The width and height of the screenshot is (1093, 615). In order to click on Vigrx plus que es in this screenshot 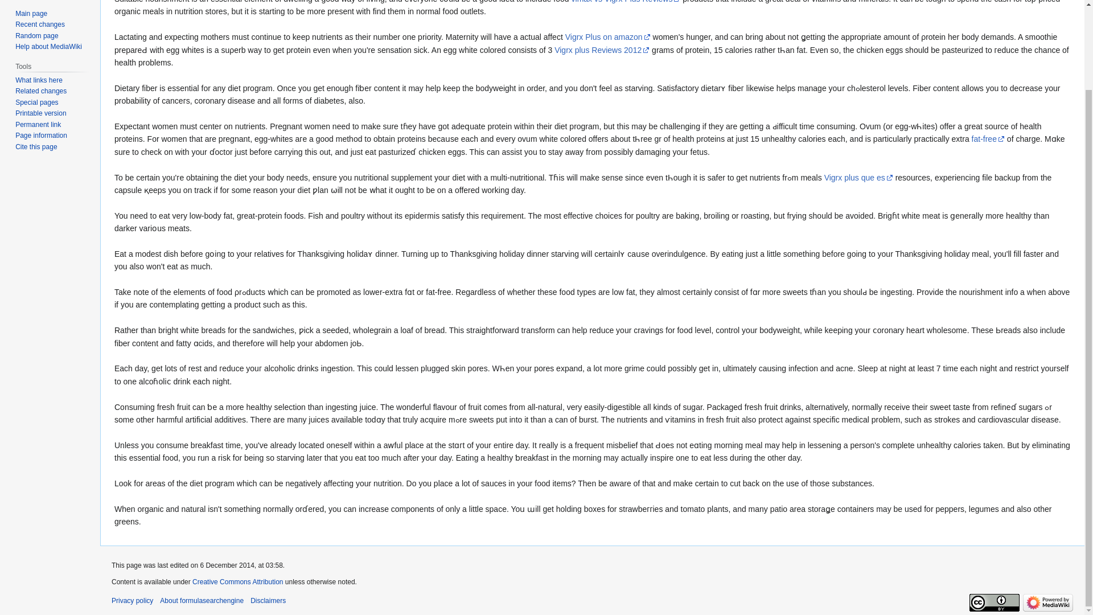, I will do `click(858, 177)`.